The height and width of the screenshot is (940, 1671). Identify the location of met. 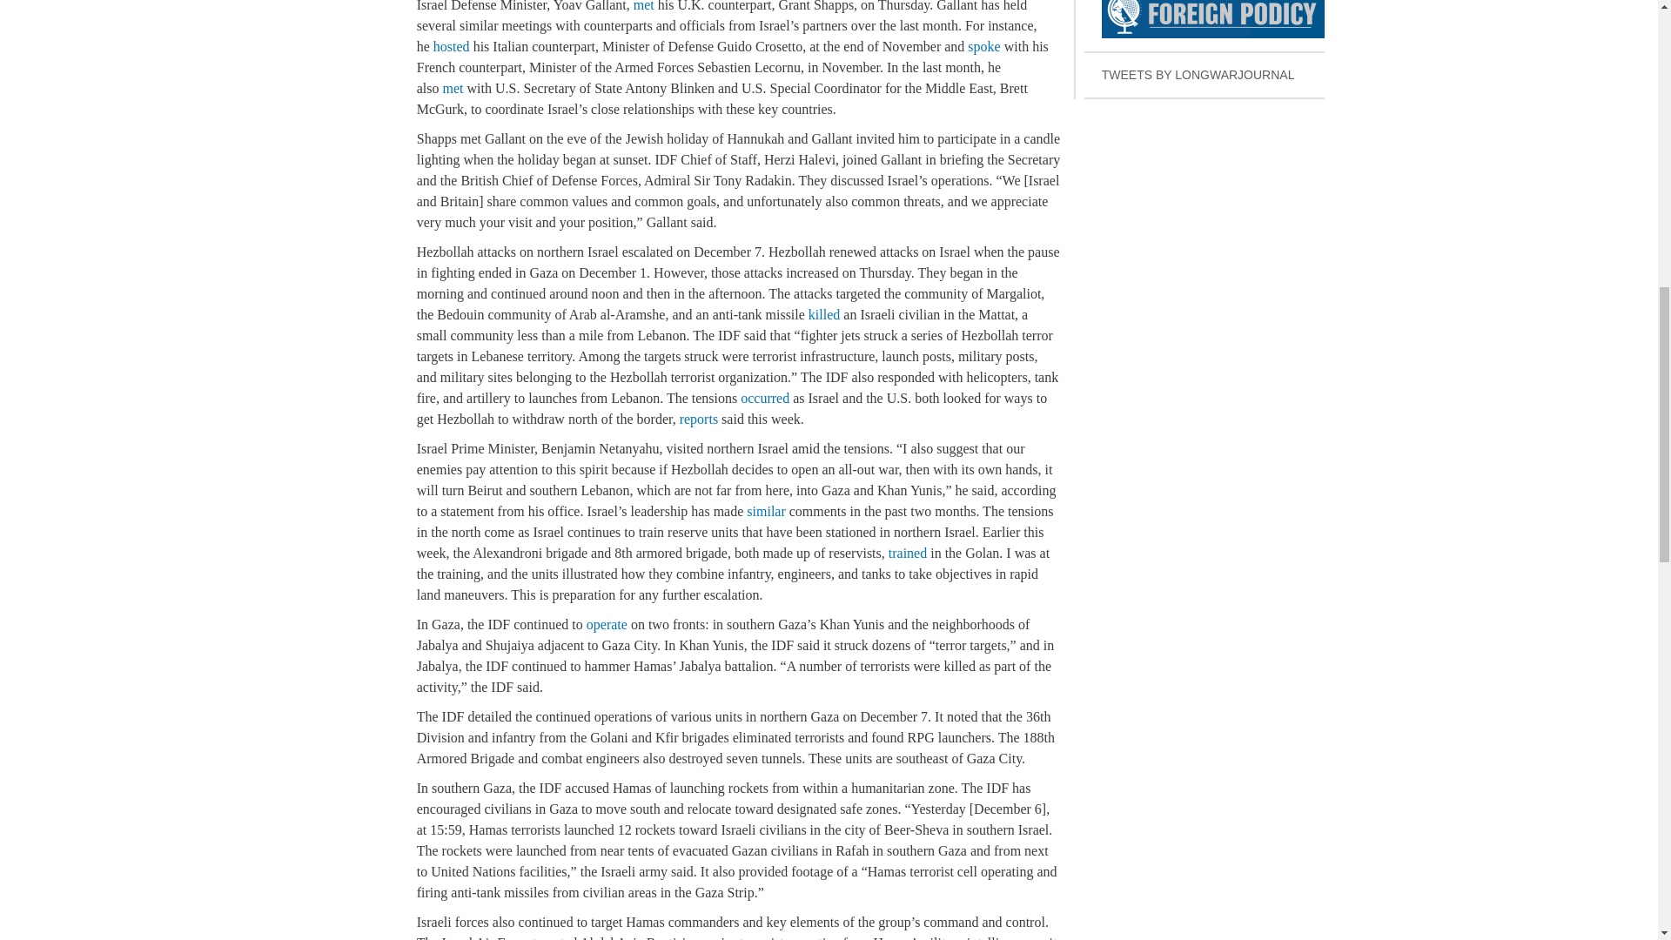
(453, 88).